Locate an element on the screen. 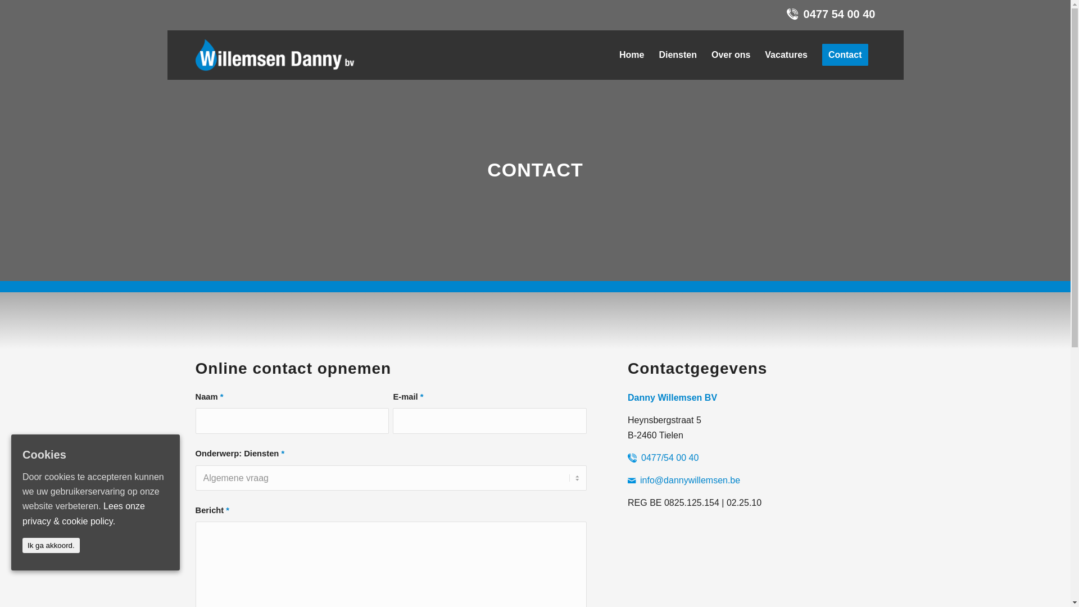  Over ons is located at coordinates (731, 55).